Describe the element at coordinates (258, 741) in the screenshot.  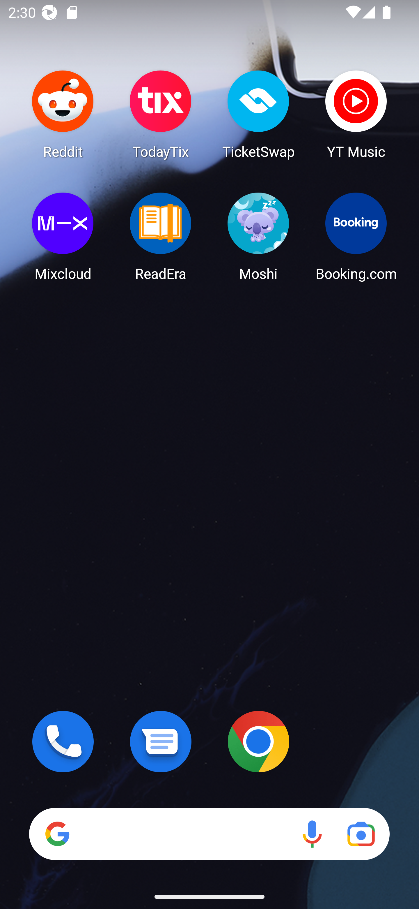
I see `Chrome` at that location.